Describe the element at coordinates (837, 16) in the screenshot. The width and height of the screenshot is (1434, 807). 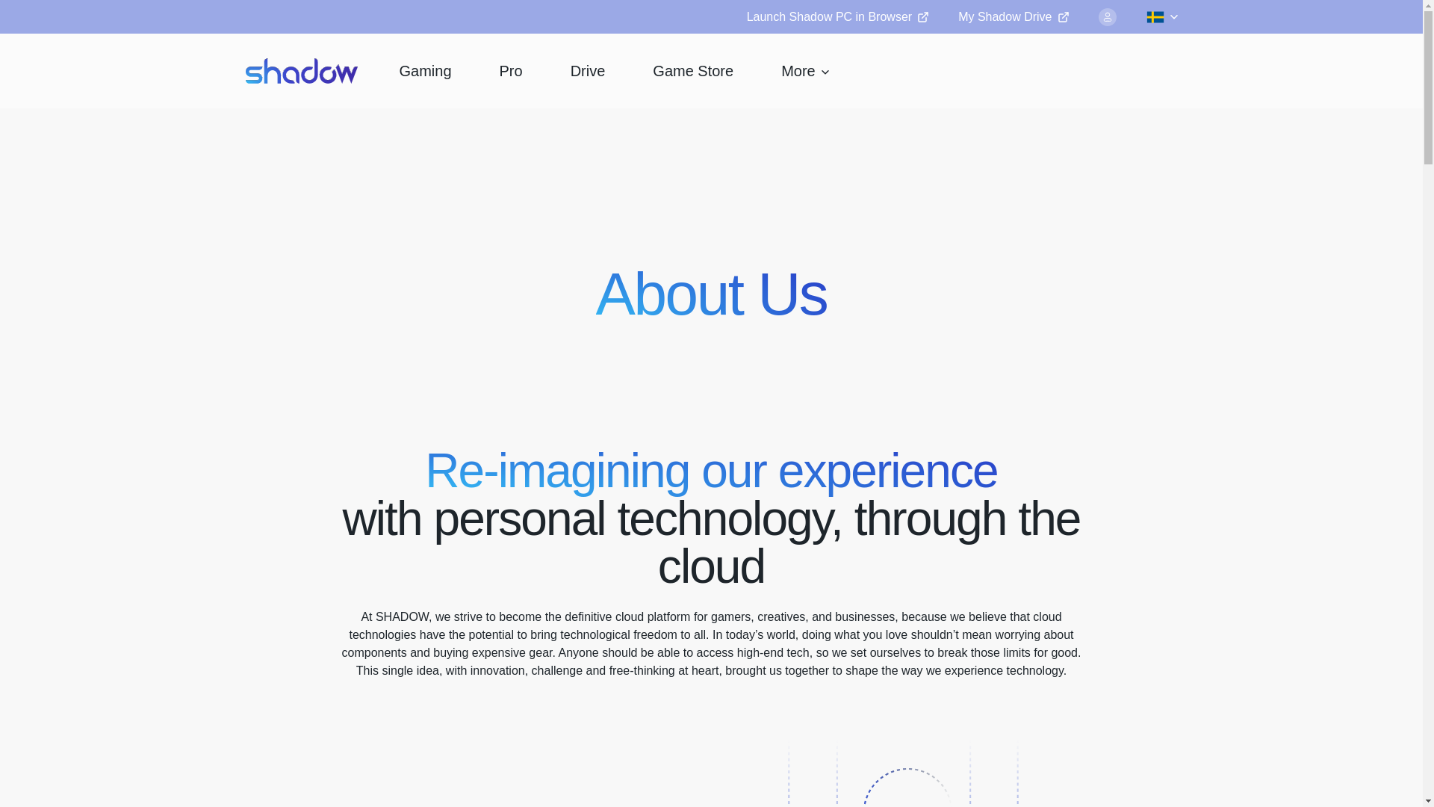
I see `Launch Shadow PC in Browser` at that location.